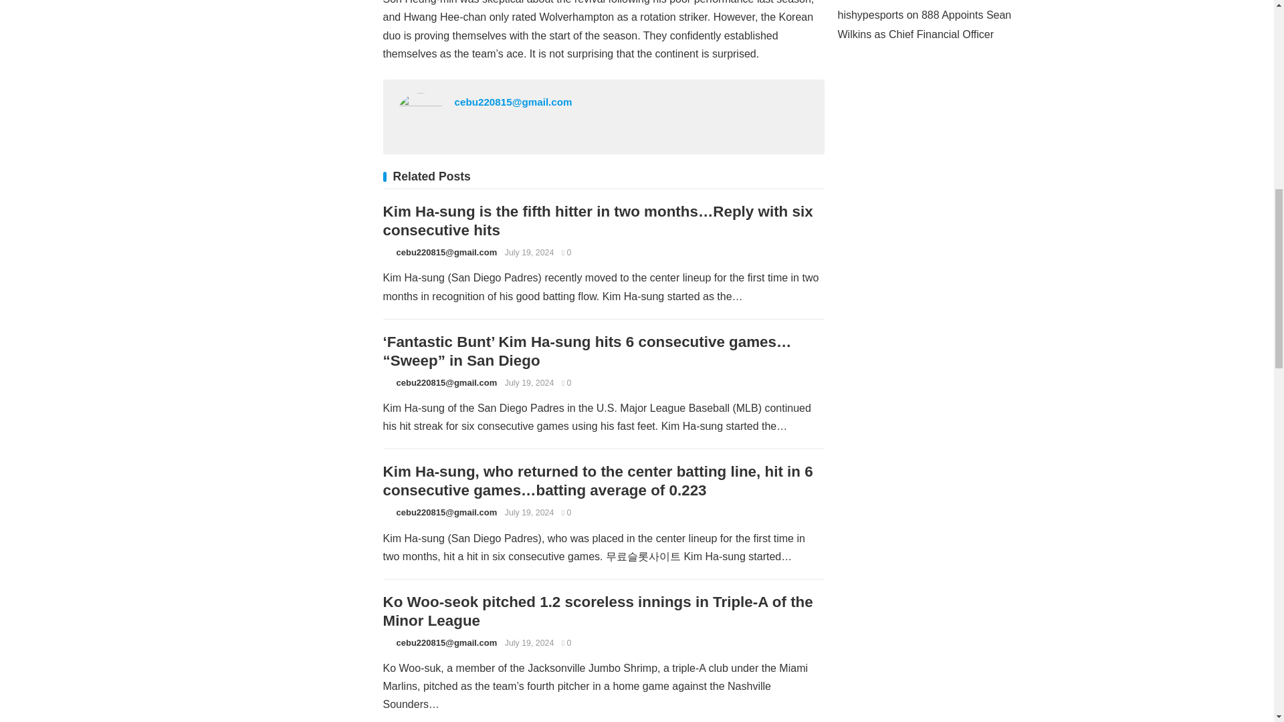 The image size is (1284, 722). I want to click on 0, so click(566, 382).